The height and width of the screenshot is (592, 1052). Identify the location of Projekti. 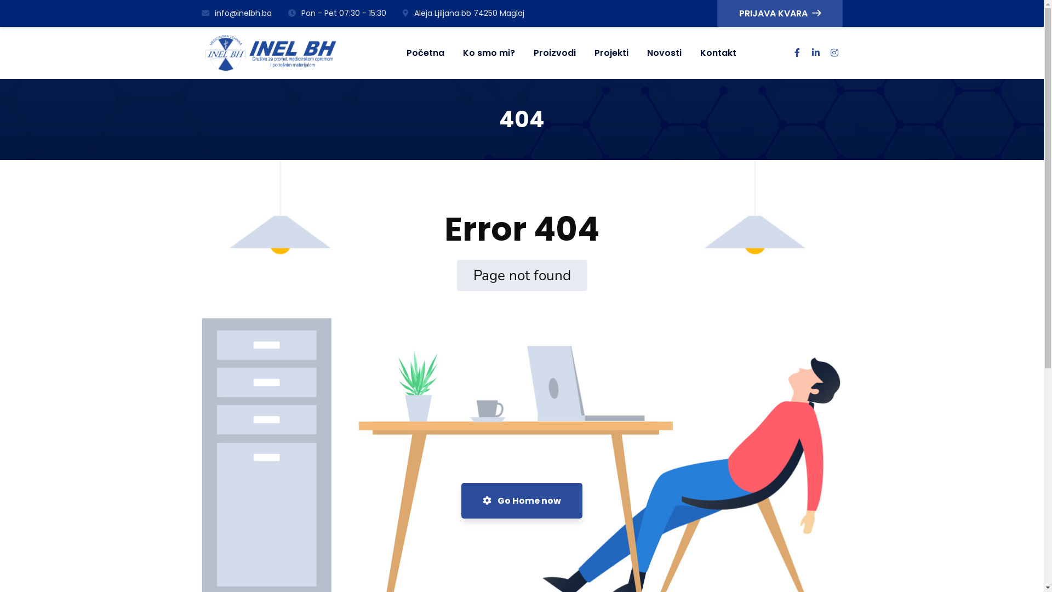
(711, 480).